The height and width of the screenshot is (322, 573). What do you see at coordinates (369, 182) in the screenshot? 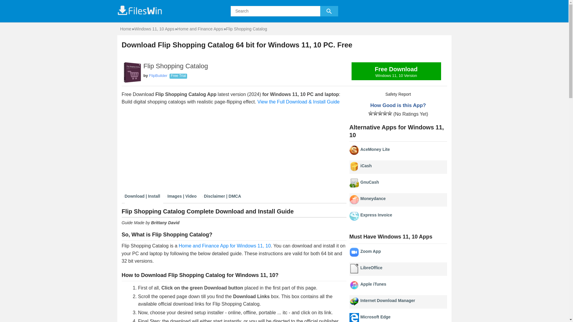
I see `iCash` at bounding box center [369, 182].